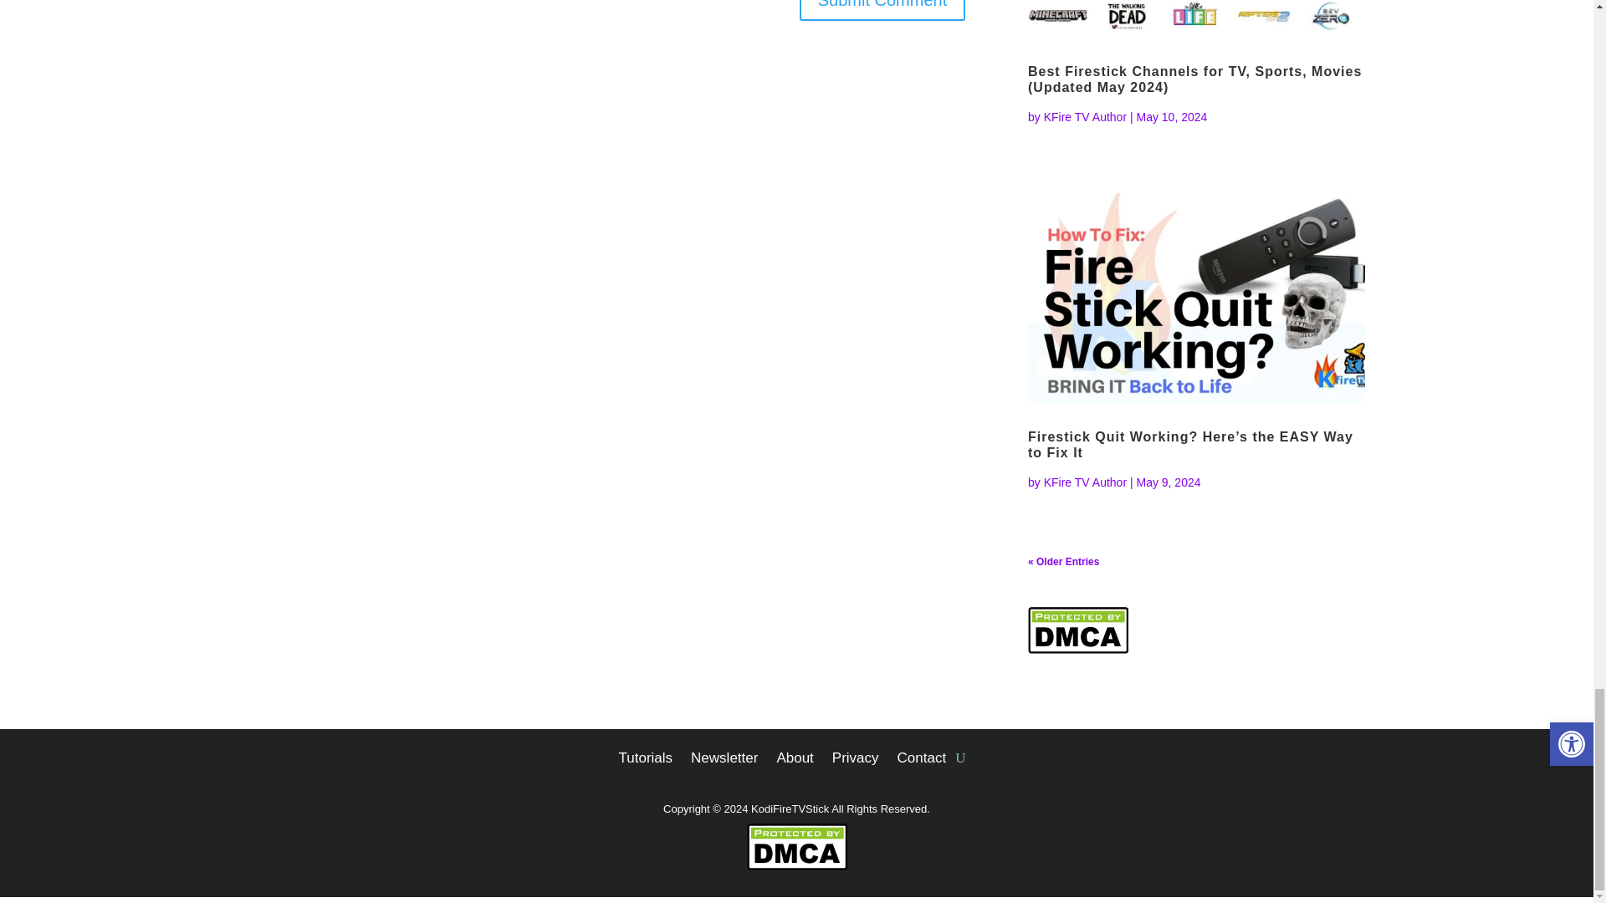 The width and height of the screenshot is (1606, 903). I want to click on IP Vanish Generic, so click(883, 4).